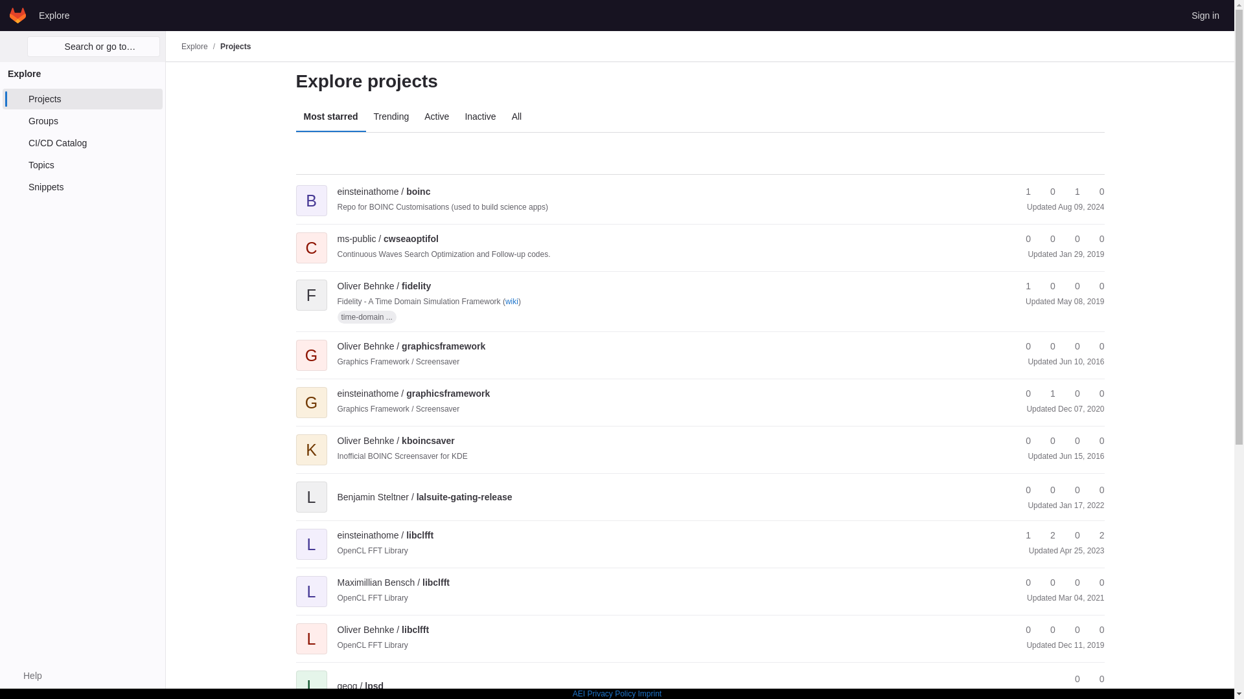  Describe the element at coordinates (1205, 15) in the screenshot. I see `Sign in` at that location.